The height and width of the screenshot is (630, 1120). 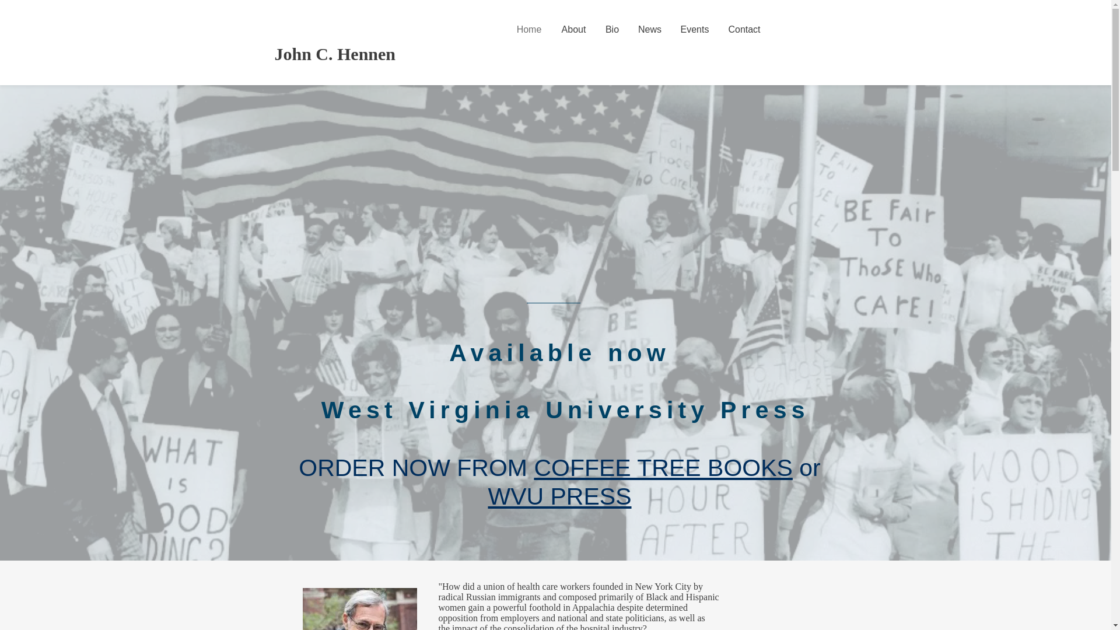 I want to click on John C. Hennen, so click(x=335, y=54).